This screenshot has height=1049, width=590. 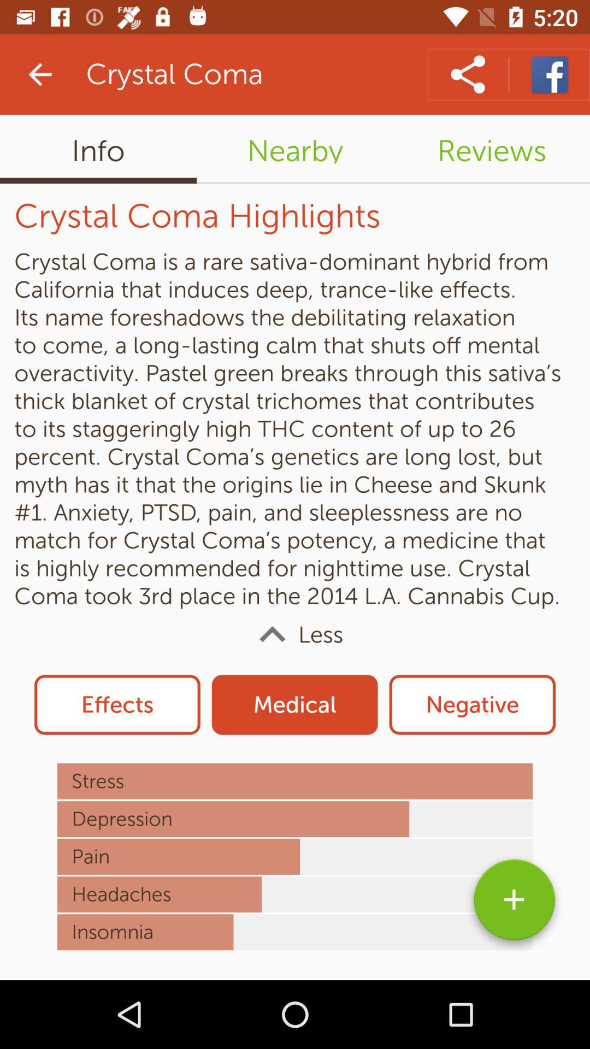 What do you see at coordinates (117, 705) in the screenshot?
I see `click on effects` at bounding box center [117, 705].